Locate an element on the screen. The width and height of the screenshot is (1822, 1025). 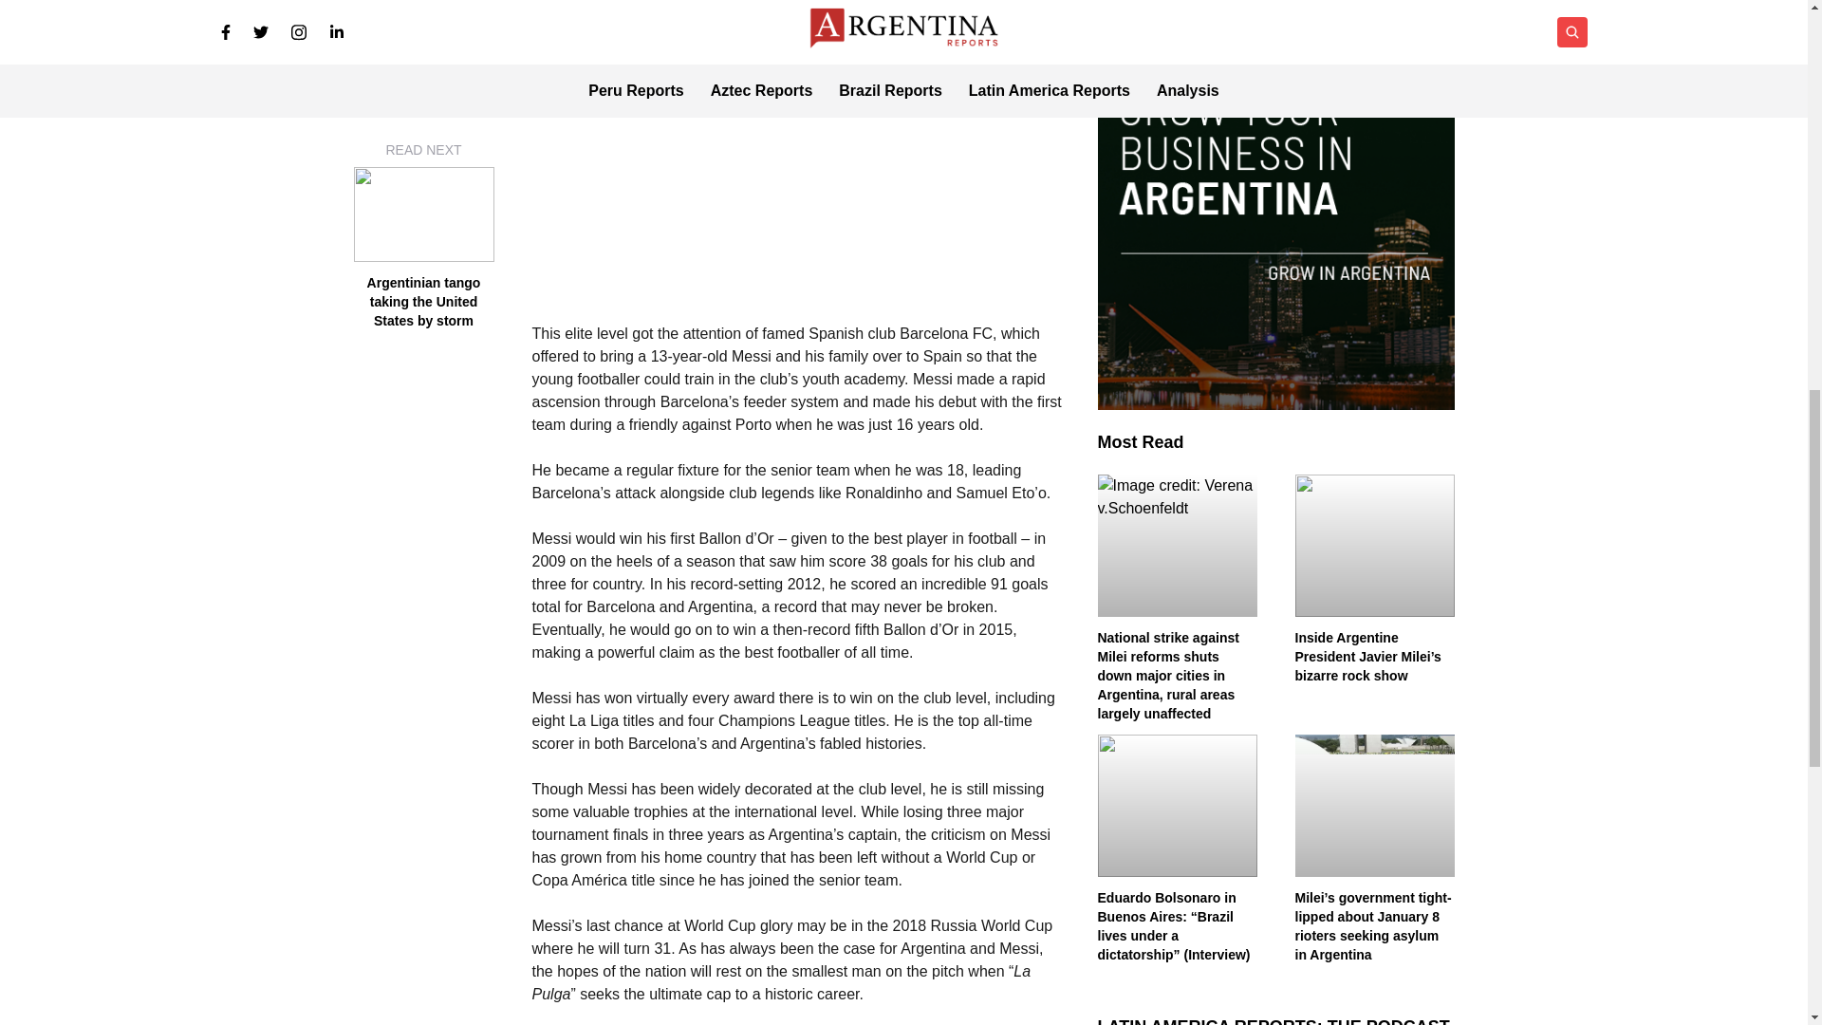
Argentinian tango taking the United States by storm is located at coordinates (423, 54).